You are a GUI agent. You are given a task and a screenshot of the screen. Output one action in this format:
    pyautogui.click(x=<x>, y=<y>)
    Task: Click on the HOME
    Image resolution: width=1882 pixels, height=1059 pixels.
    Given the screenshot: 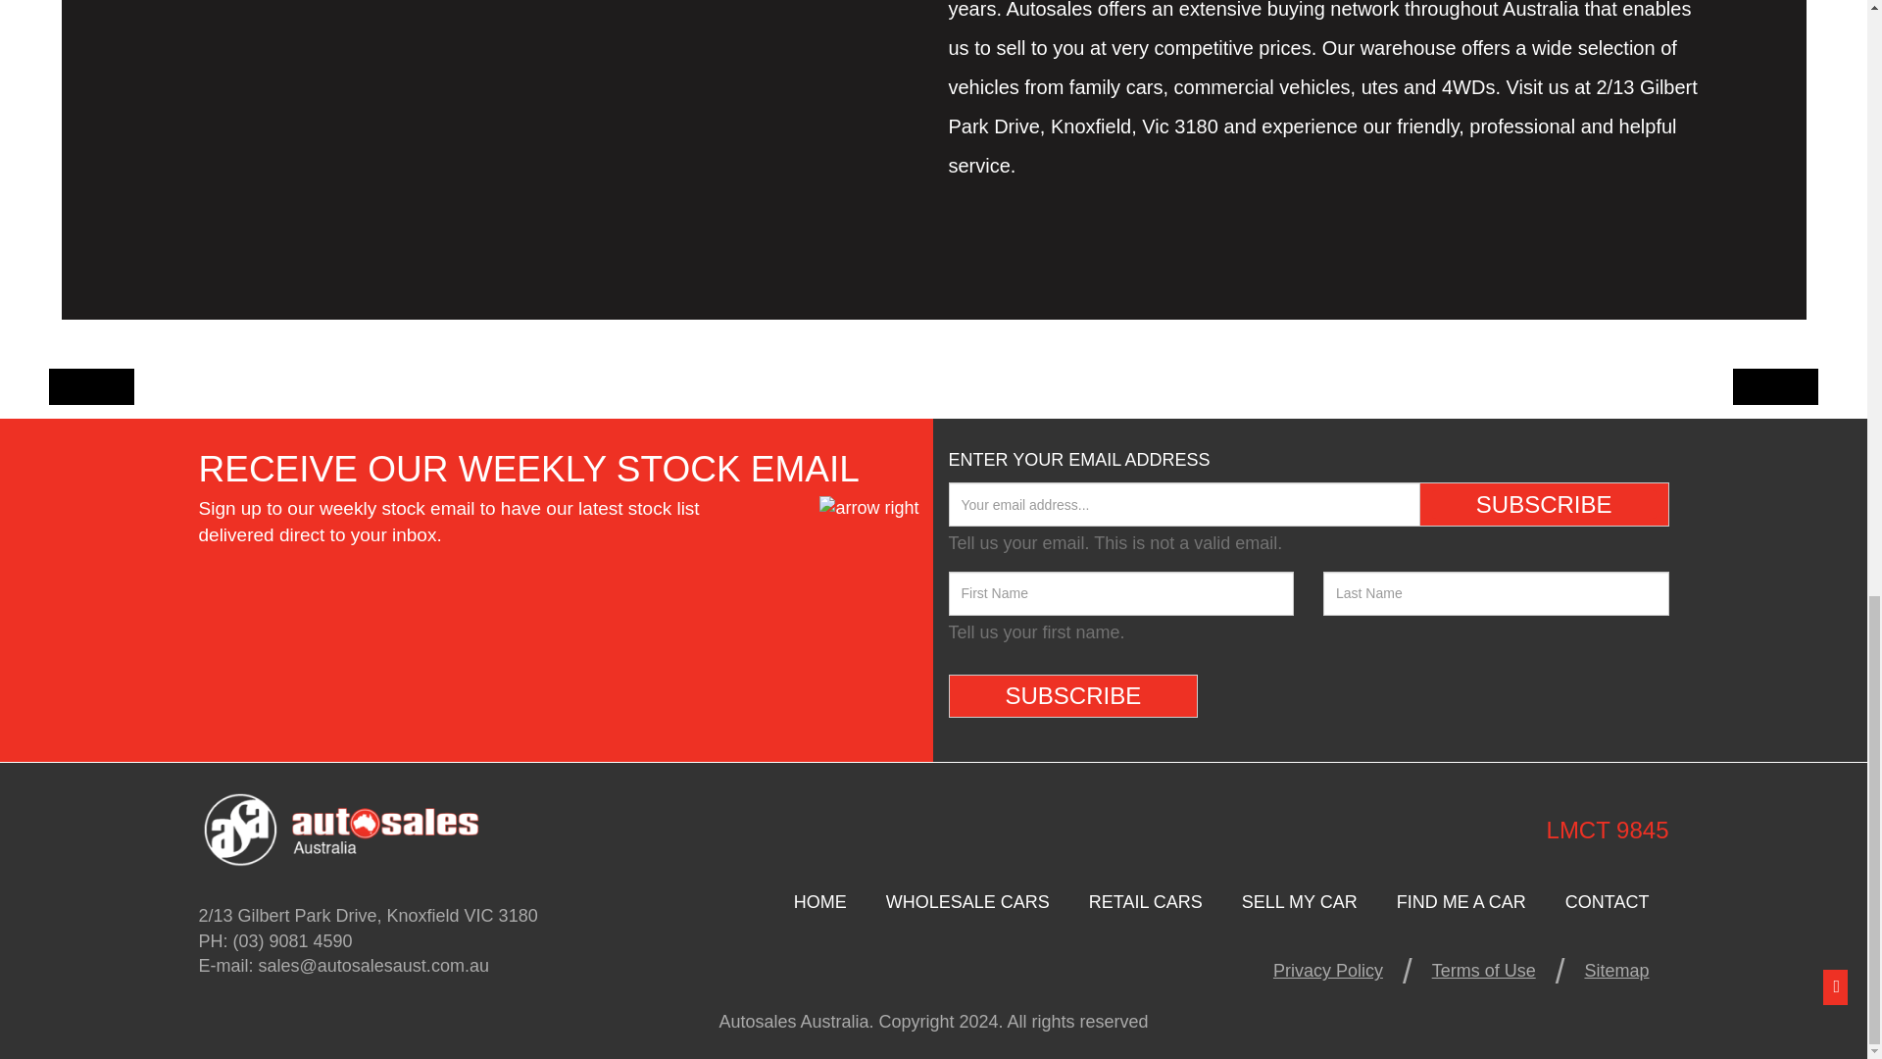 What is the action you would take?
    pyautogui.click(x=819, y=901)
    